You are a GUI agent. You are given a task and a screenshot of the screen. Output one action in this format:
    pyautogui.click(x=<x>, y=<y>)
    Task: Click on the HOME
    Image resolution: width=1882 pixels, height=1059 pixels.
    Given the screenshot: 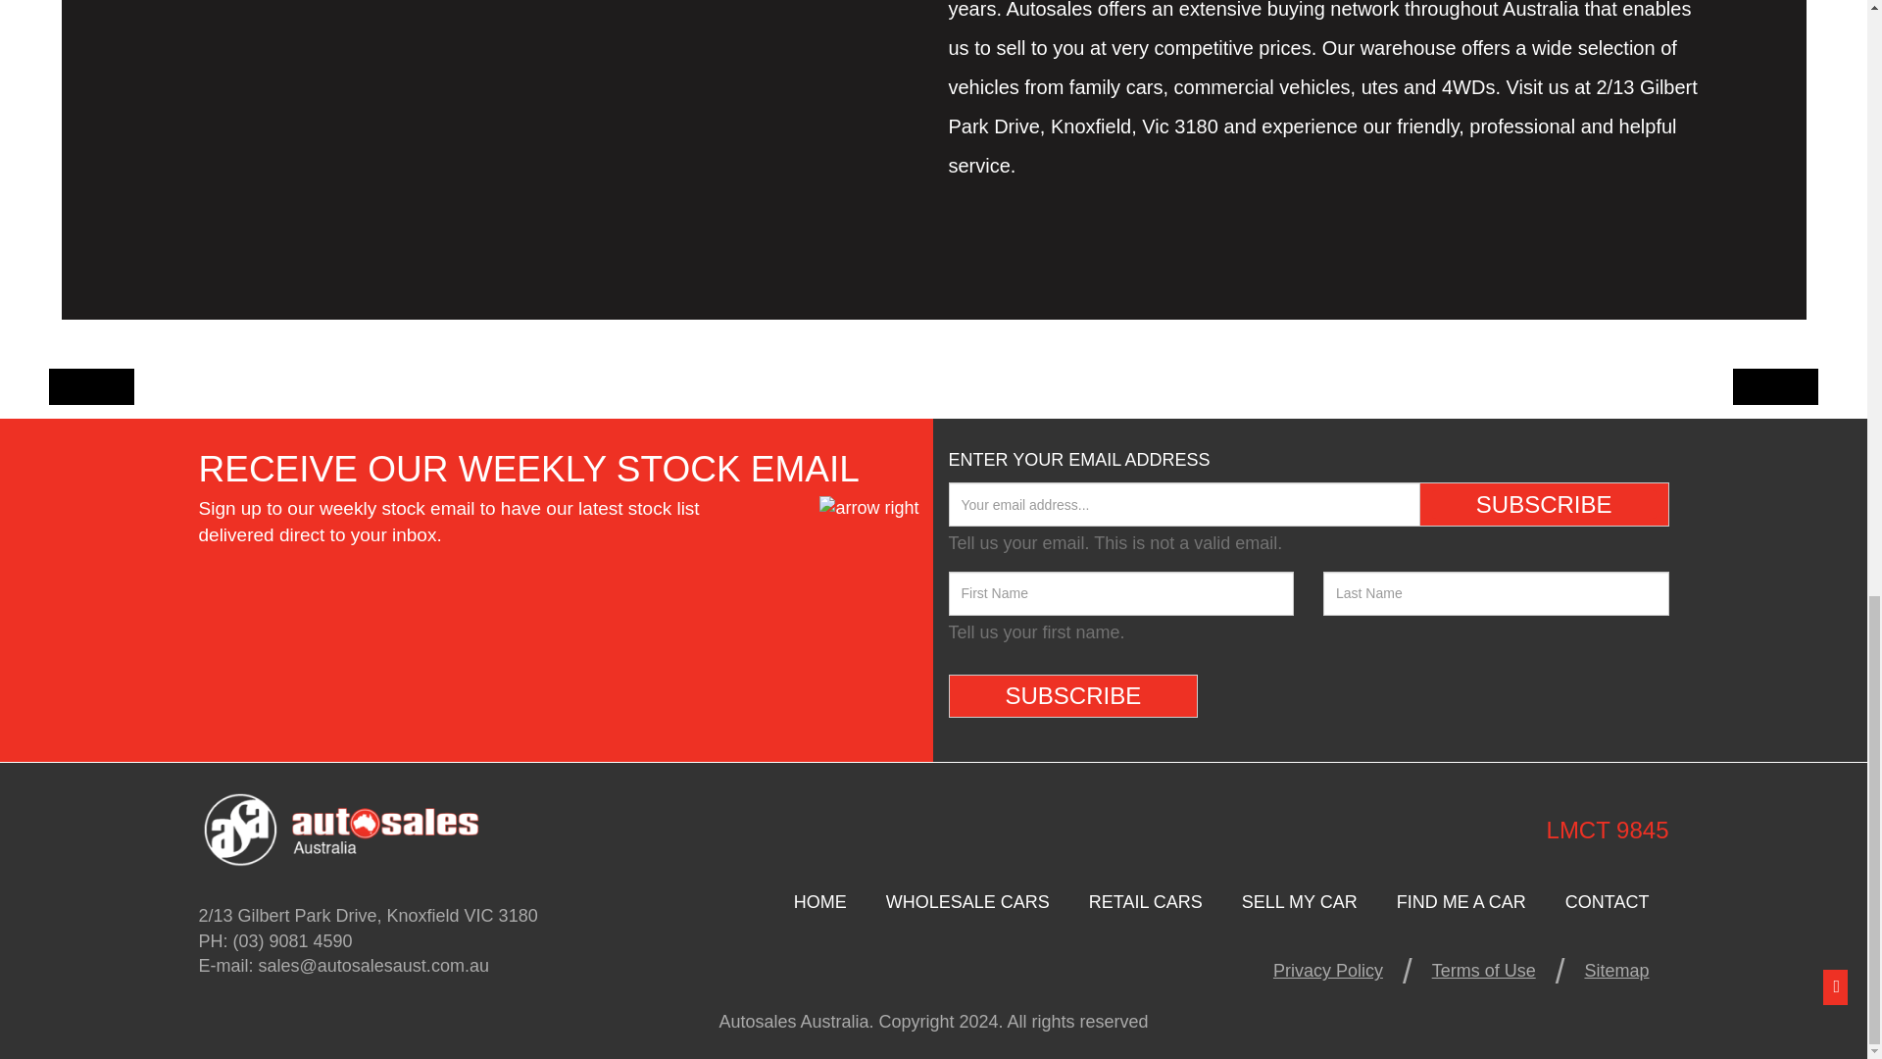 What is the action you would take?
    pyautogui.click(x=819, y=901)
    